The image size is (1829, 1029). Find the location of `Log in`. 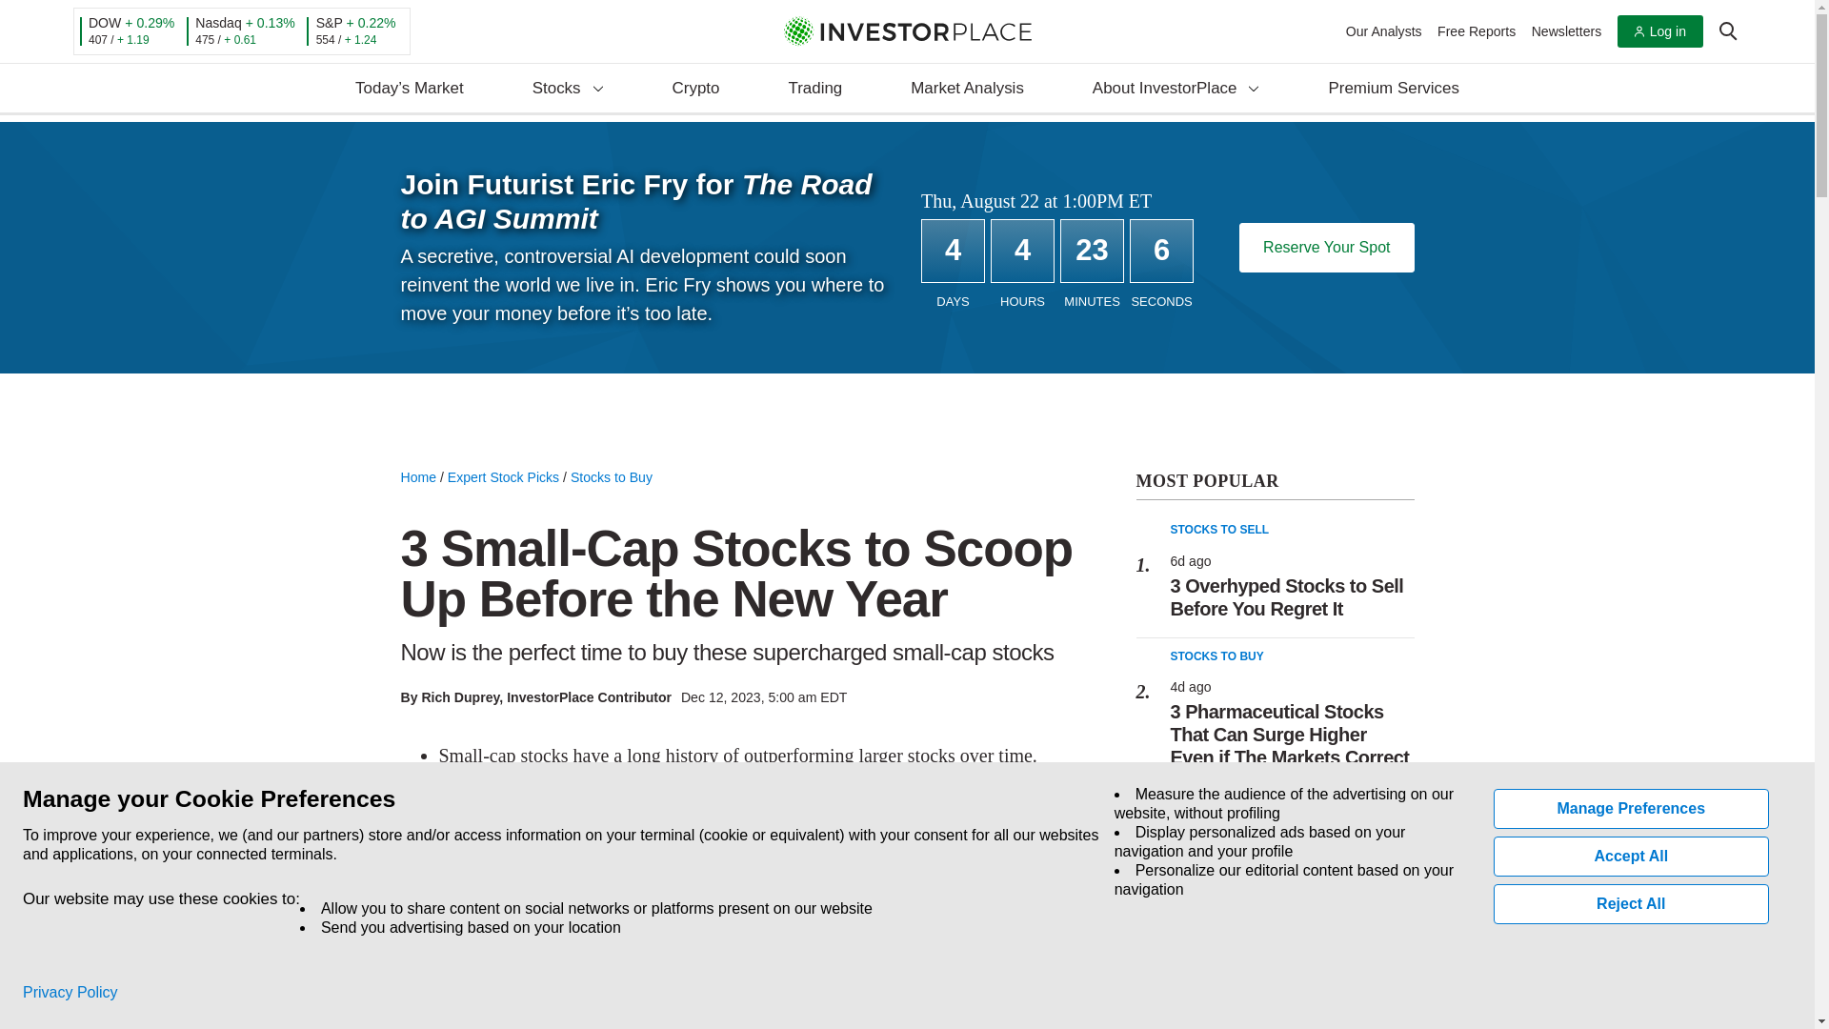

Log in is located at coordinates (1659, 31).